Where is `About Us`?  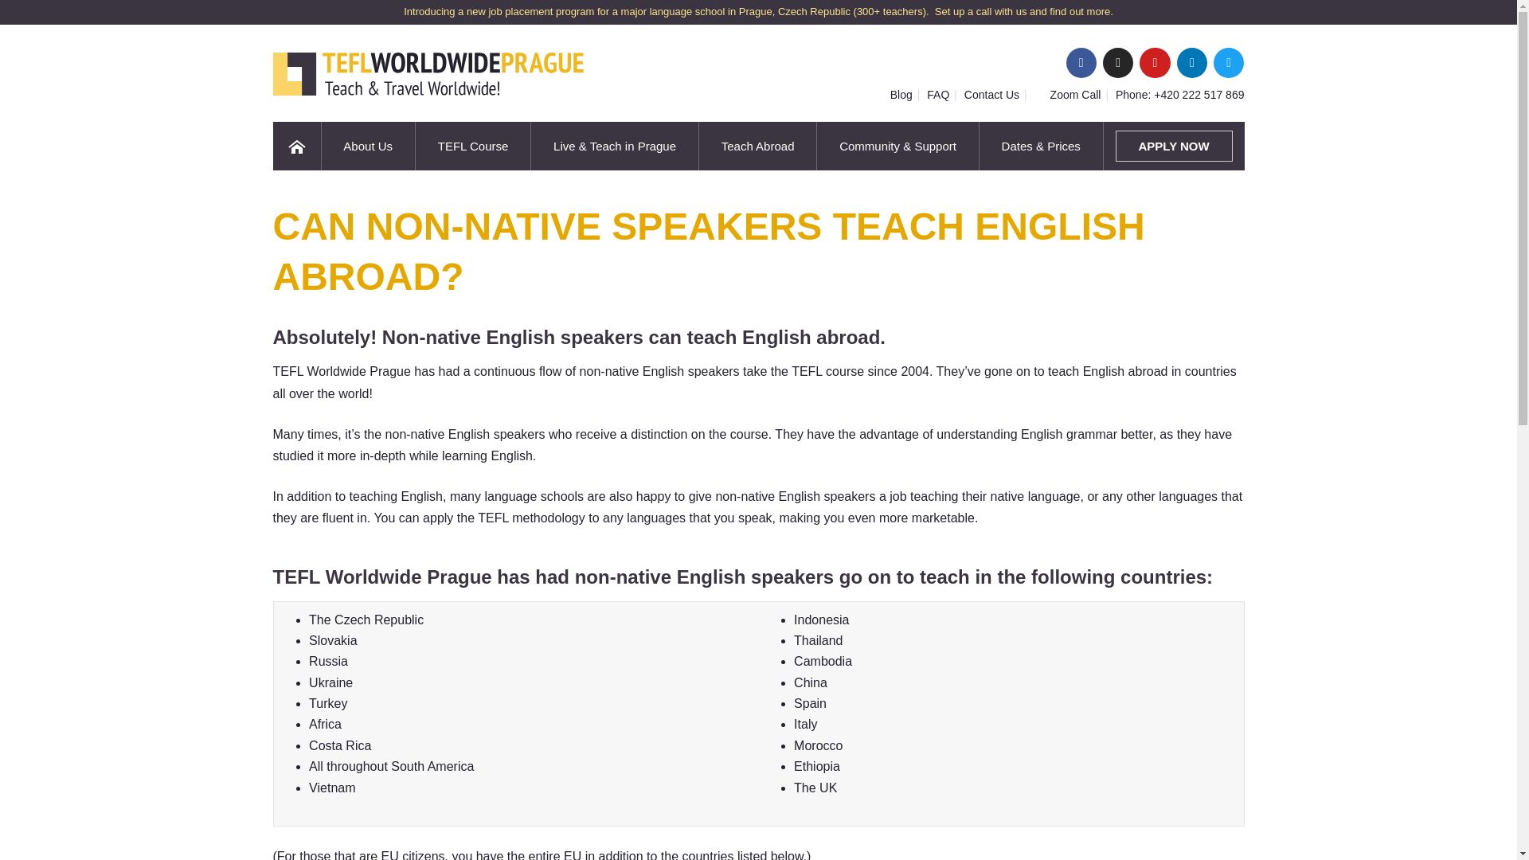 About Us is located at coordinates (368, 147).